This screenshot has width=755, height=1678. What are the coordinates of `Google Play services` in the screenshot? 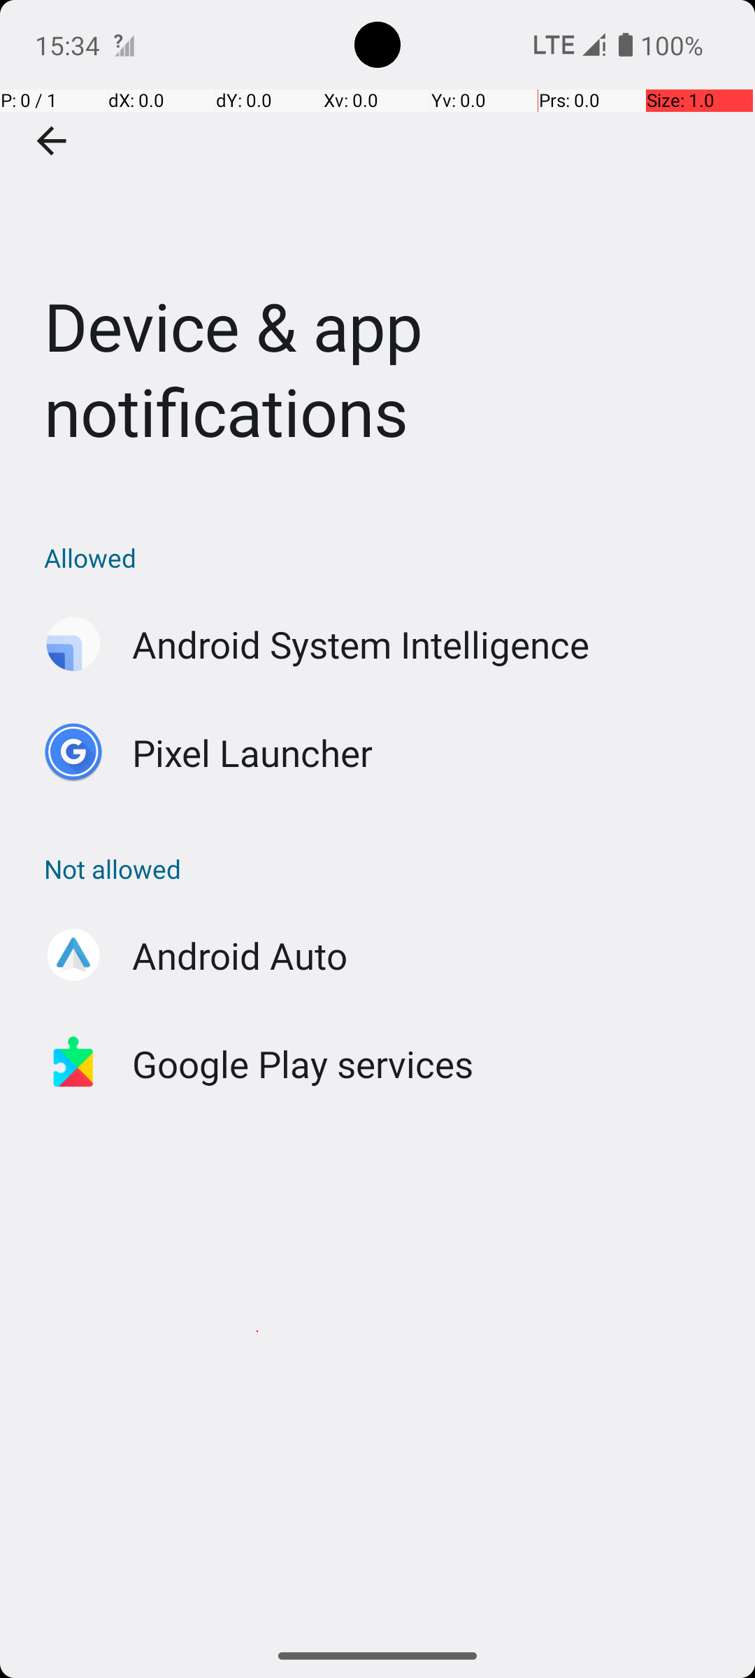 It's located at (303, 1064).